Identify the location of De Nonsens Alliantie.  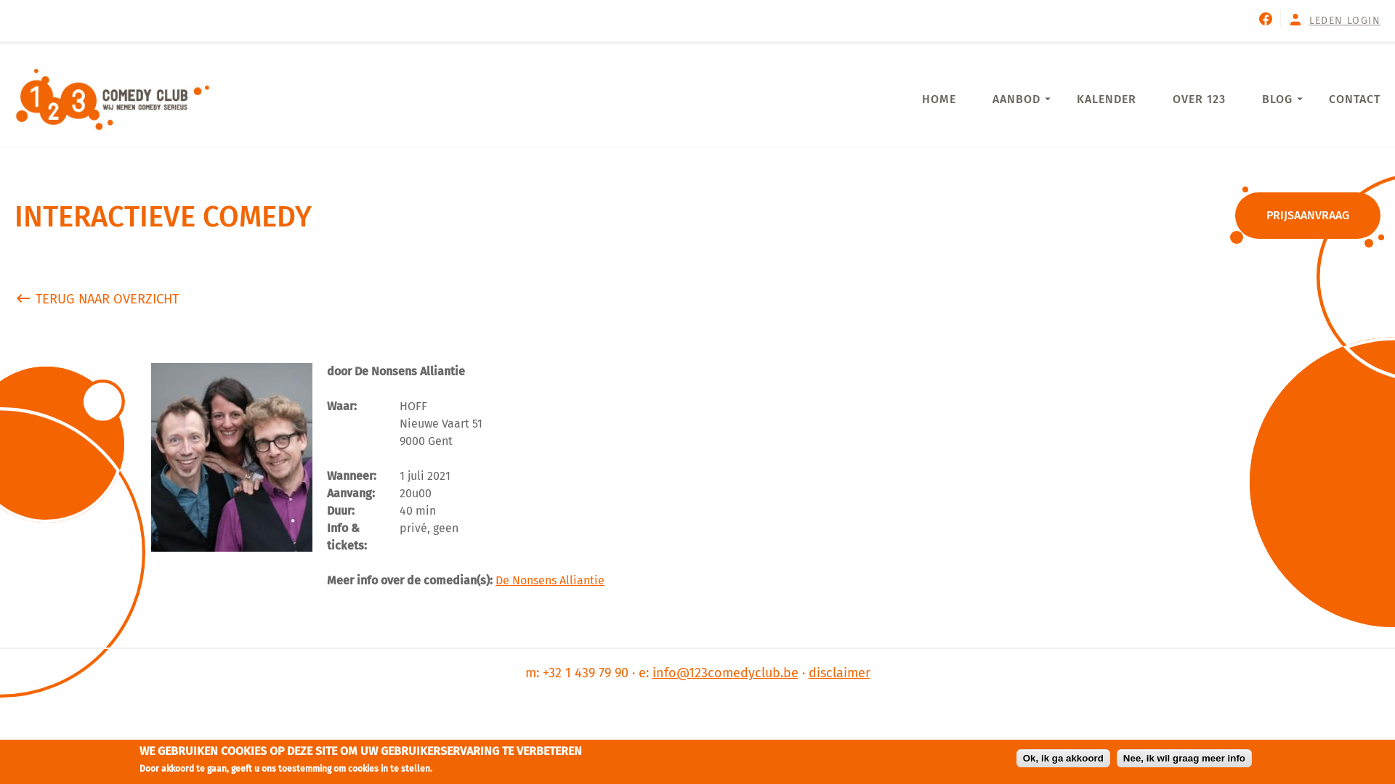
(550, 581).